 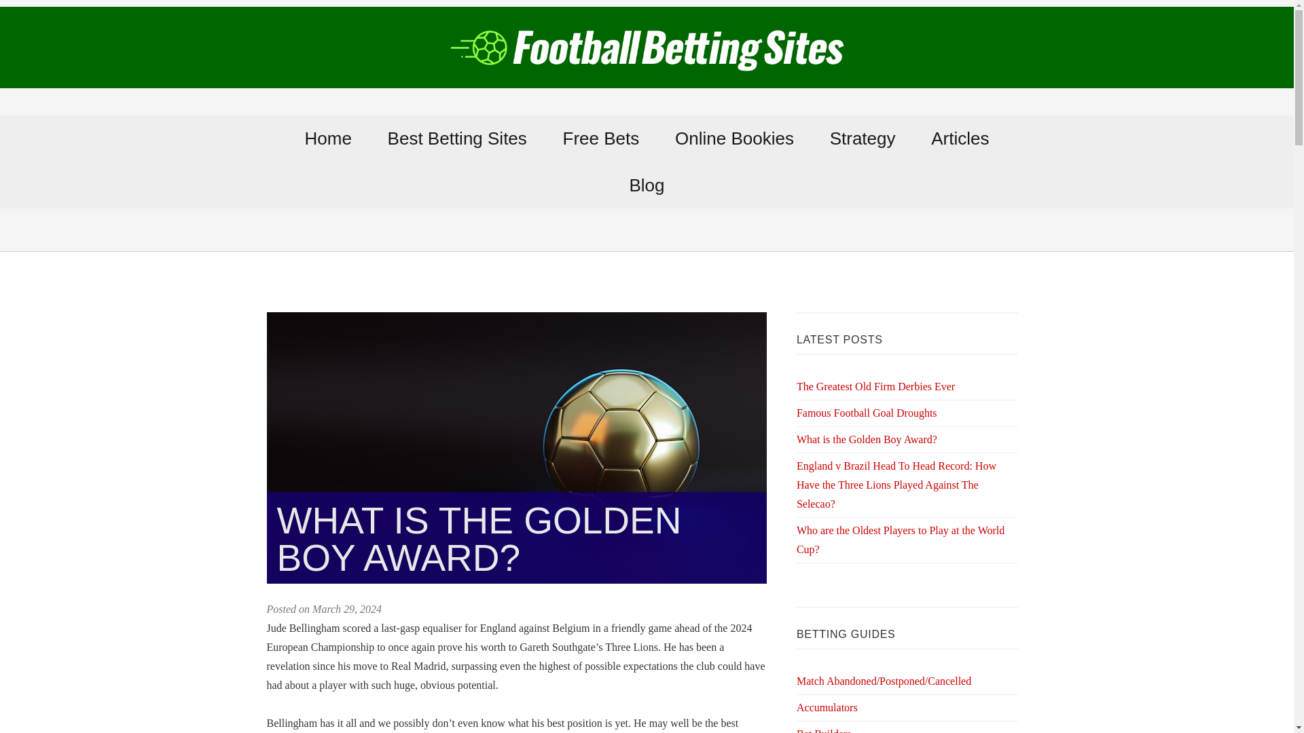 I want to click on Accumulators, so click(x=827, y=707).